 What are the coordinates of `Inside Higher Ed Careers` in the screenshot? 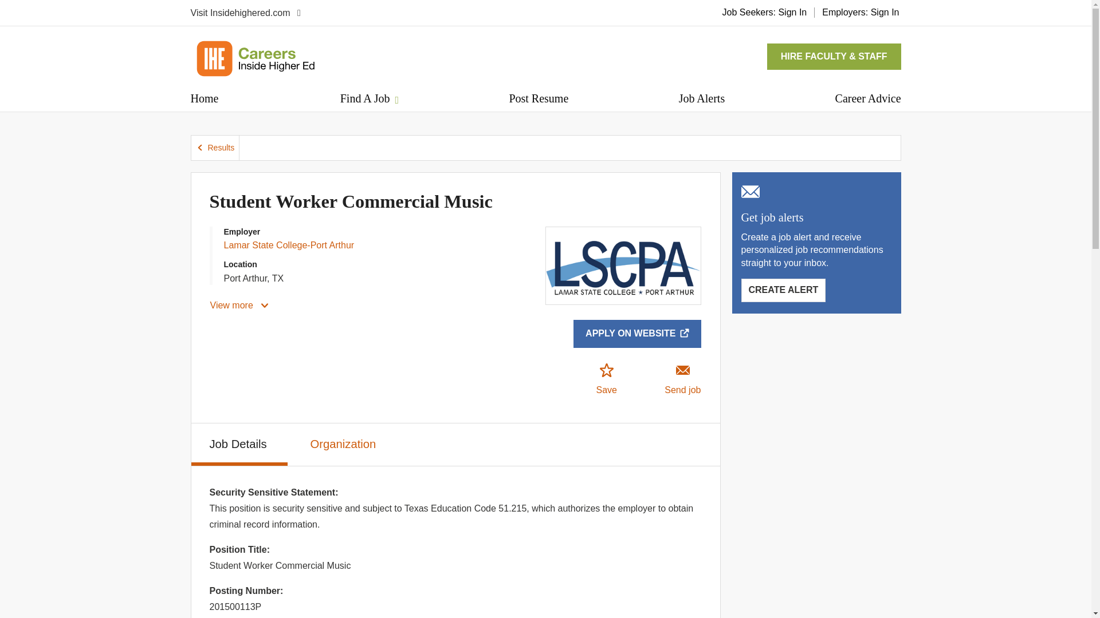 It's located at (255, 58).